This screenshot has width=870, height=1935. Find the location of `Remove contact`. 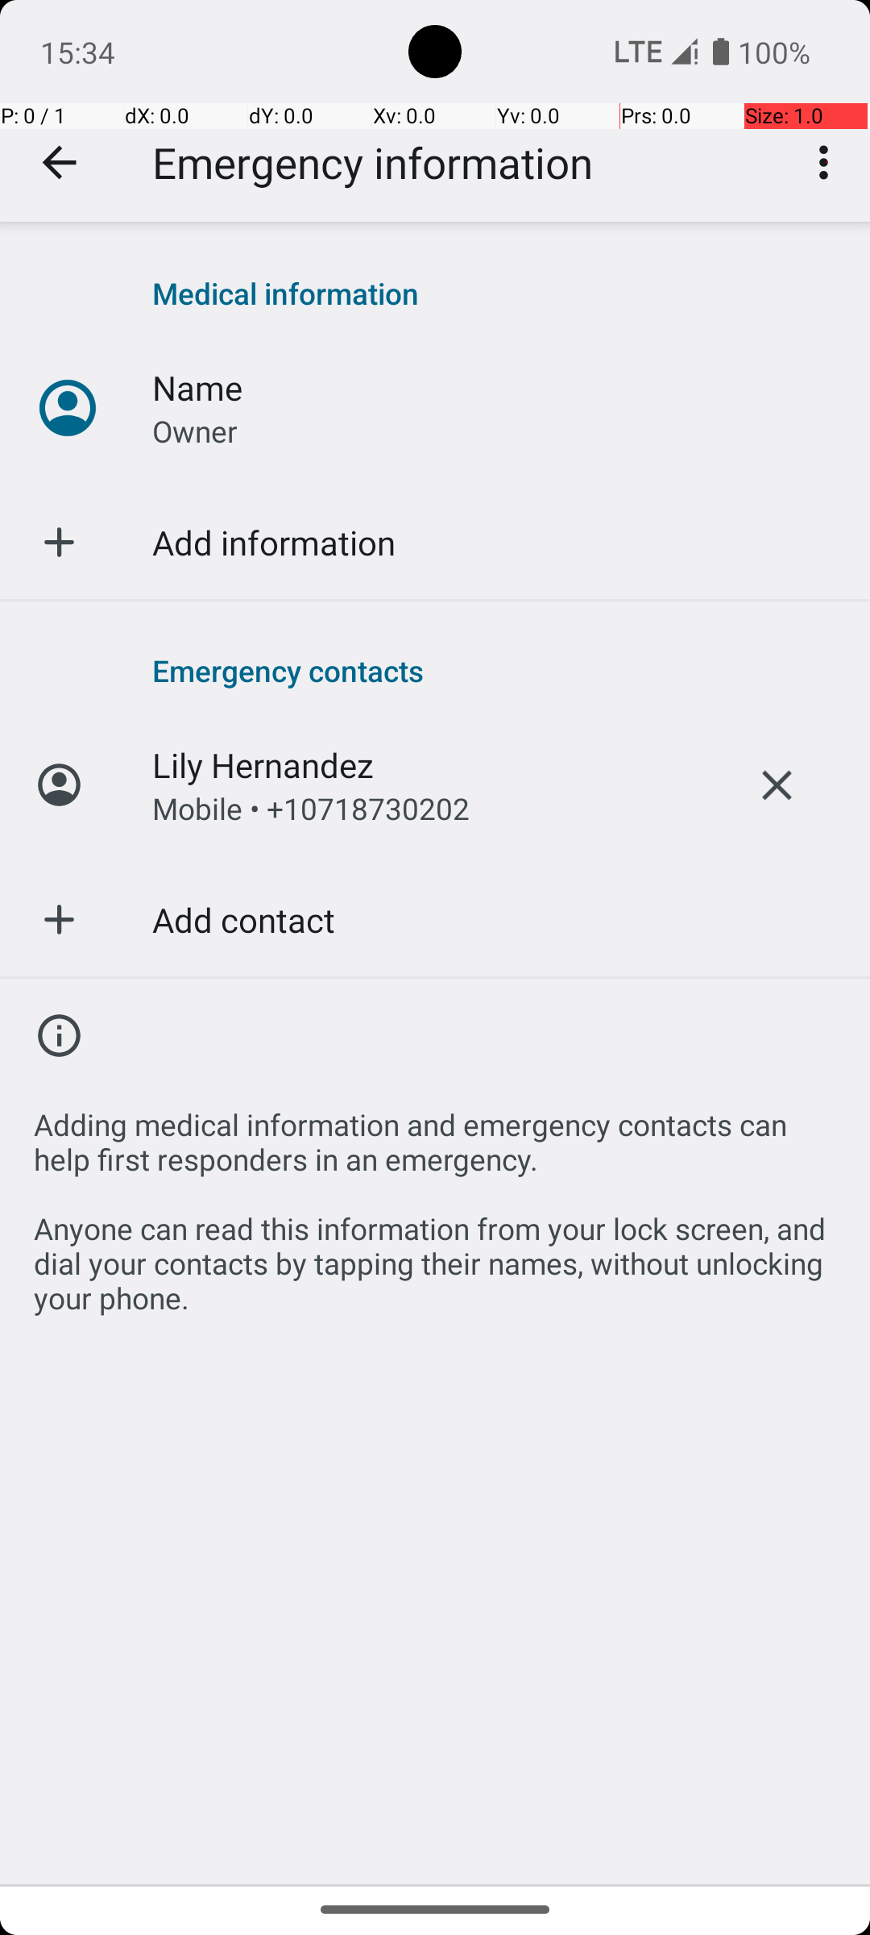

Remove contact is located at coordinates (777, 785).